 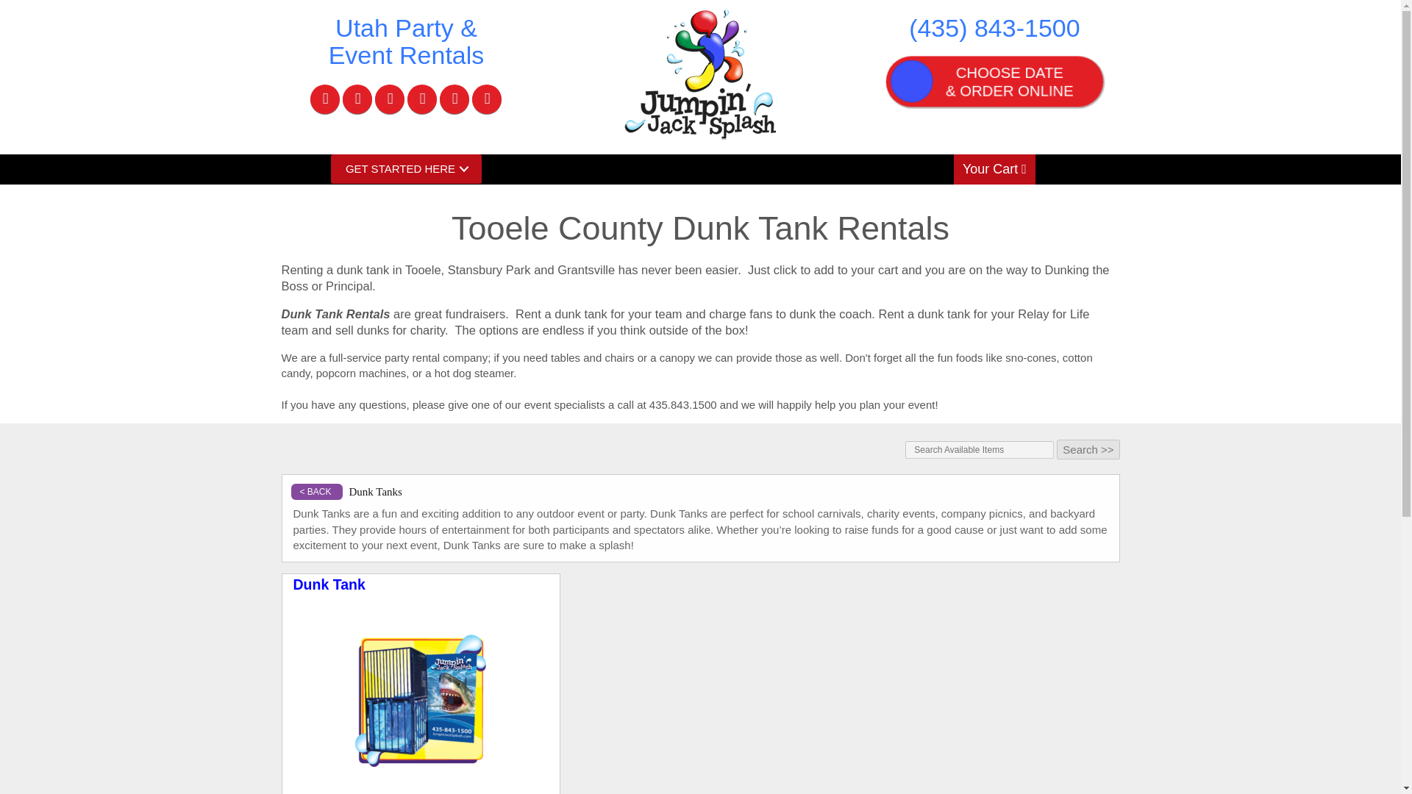 I want to click on Jumpin' Jack Splash YouTube, so click(x=422, y=99).